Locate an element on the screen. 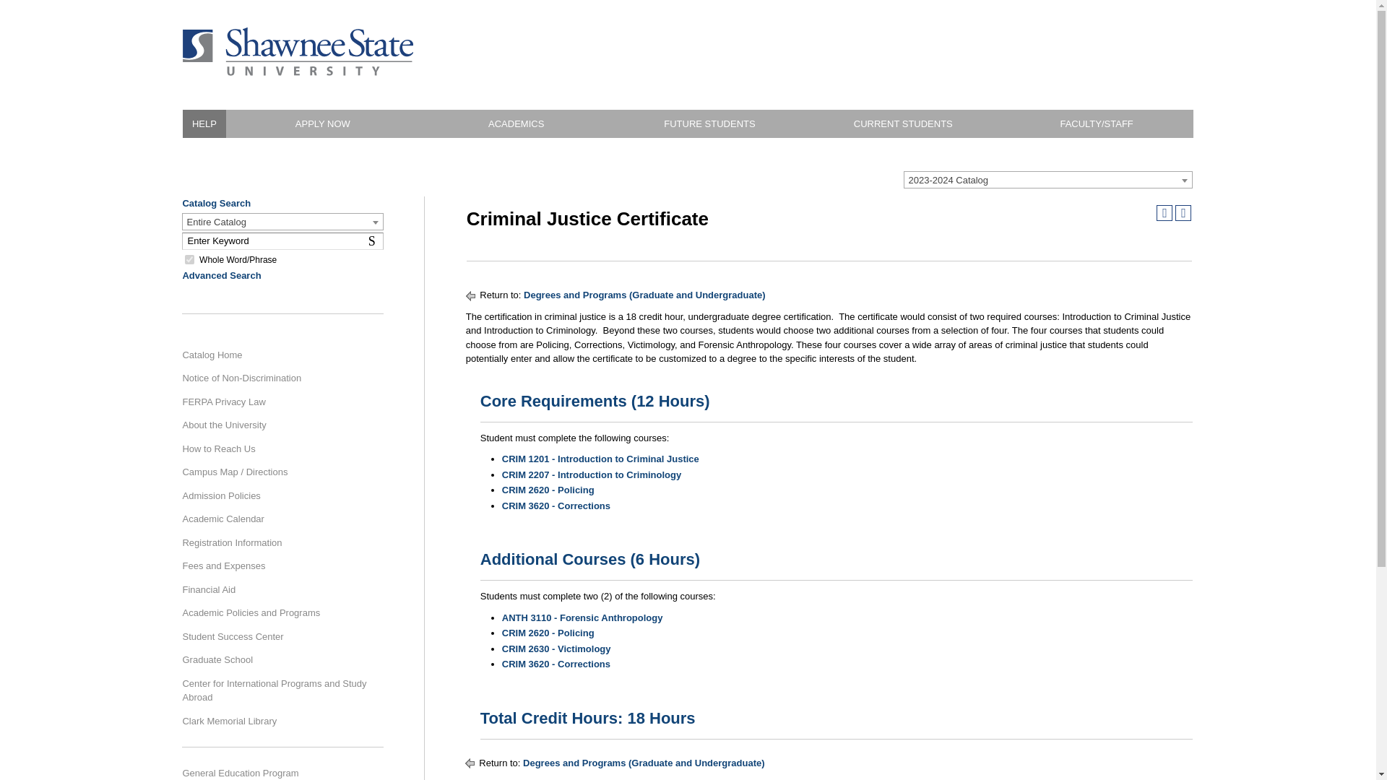 The image size is (1387, 780). Search is located at coordinates (277, 566).